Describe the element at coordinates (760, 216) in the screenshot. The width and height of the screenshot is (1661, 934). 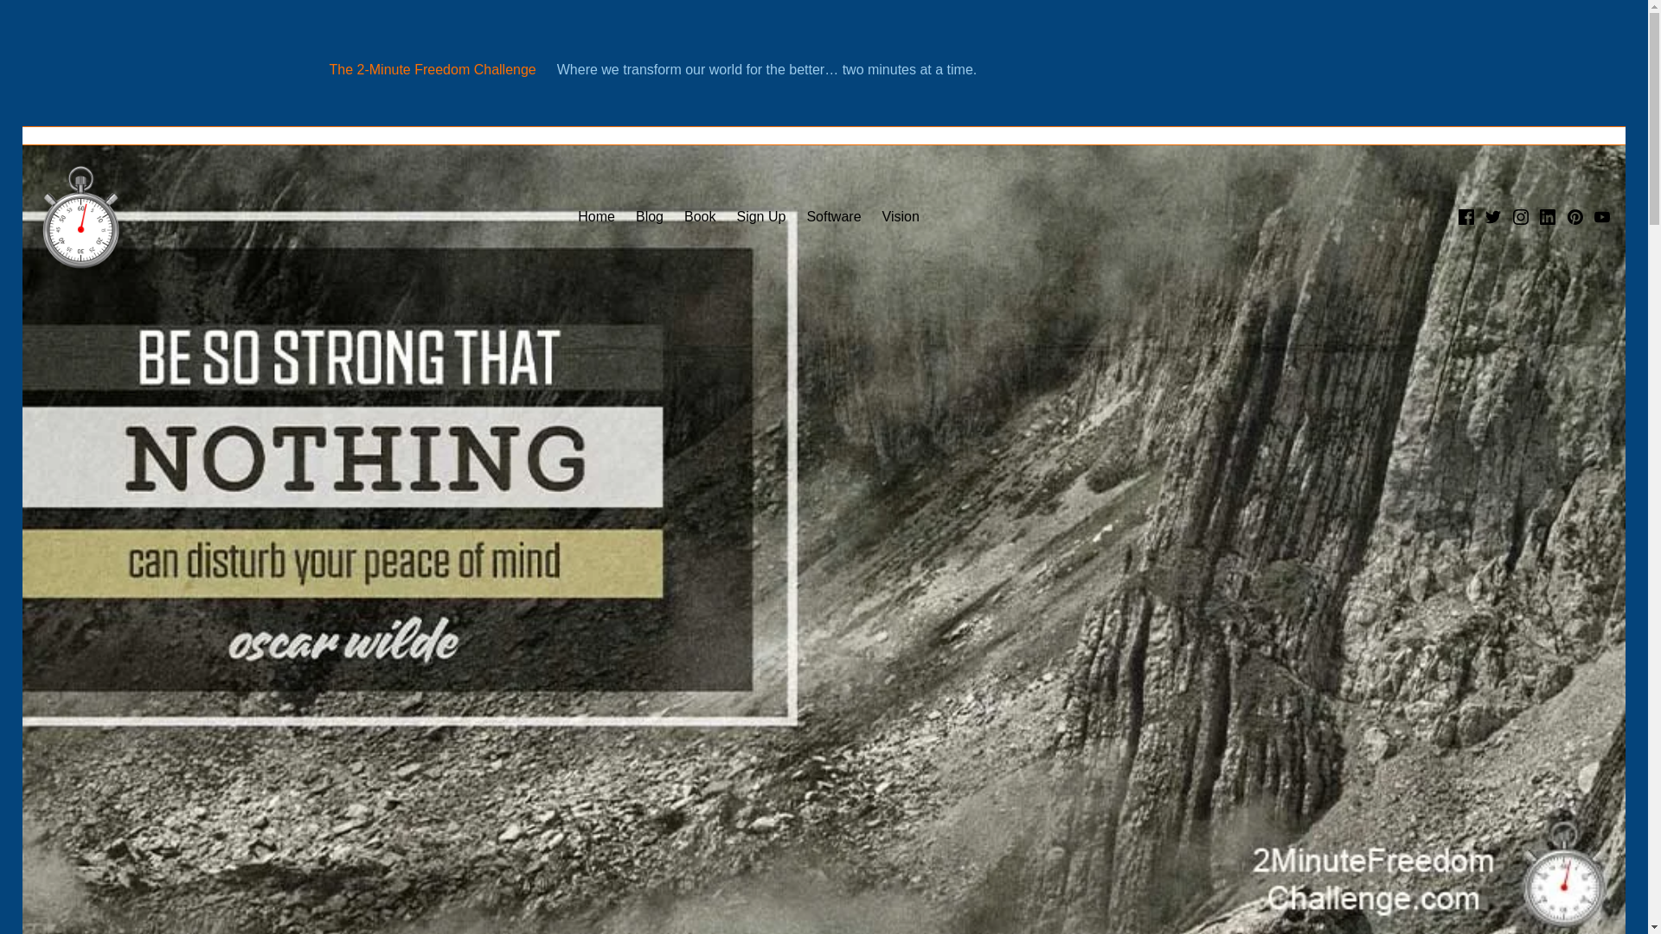
I see `Sign Up` at that location.